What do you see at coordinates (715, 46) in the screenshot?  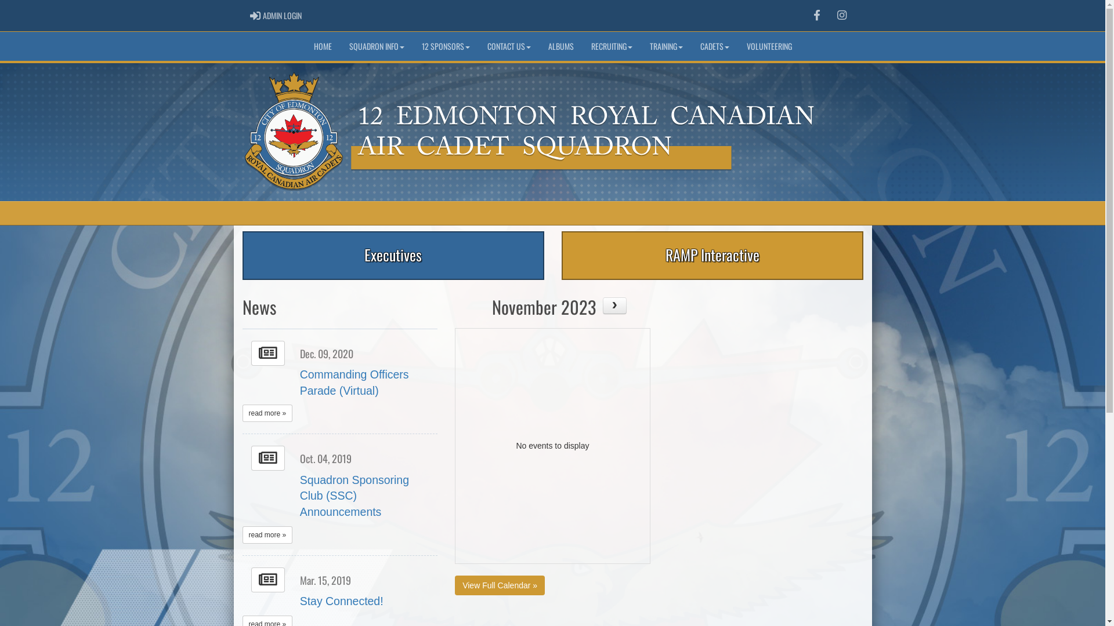 I see `CADETS` at bounding box center [715, 46].